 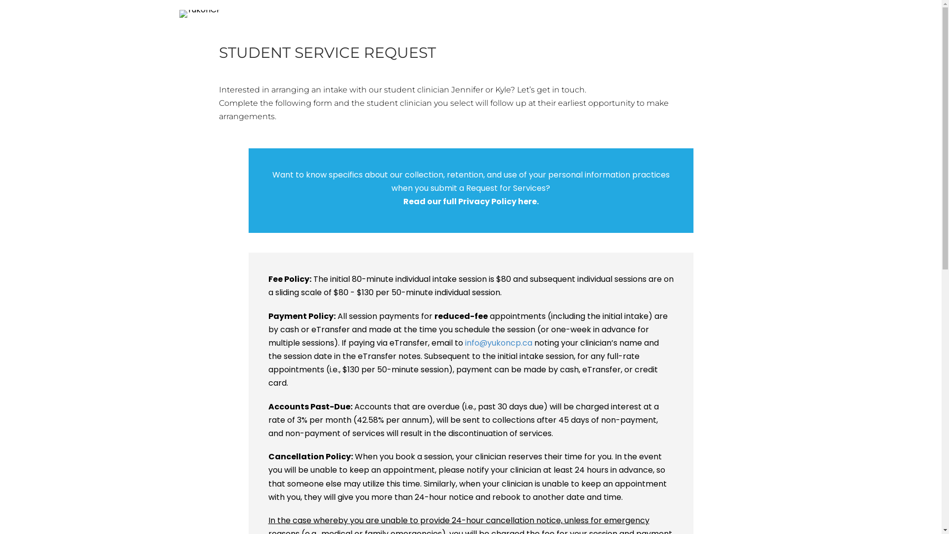 I want to click on Read our full Privacy Policy here., so click(x=471, y=202).